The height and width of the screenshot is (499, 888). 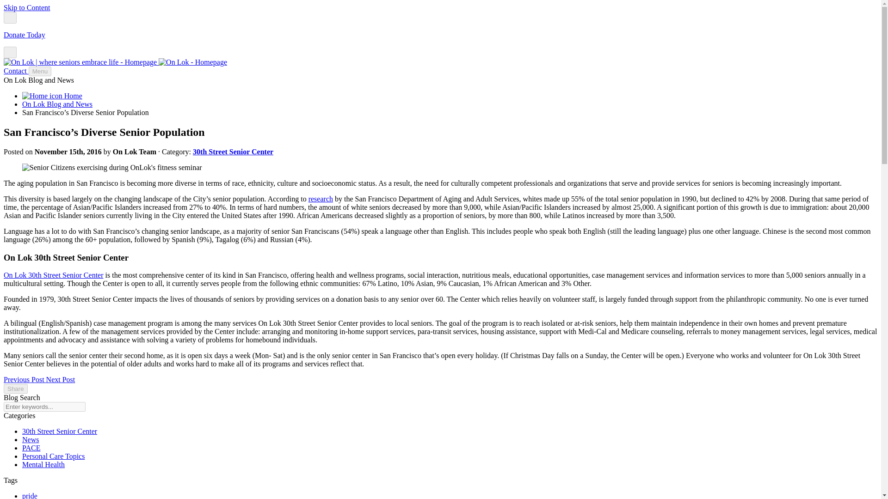 I want to click on Share, so click(x=15, y=389).